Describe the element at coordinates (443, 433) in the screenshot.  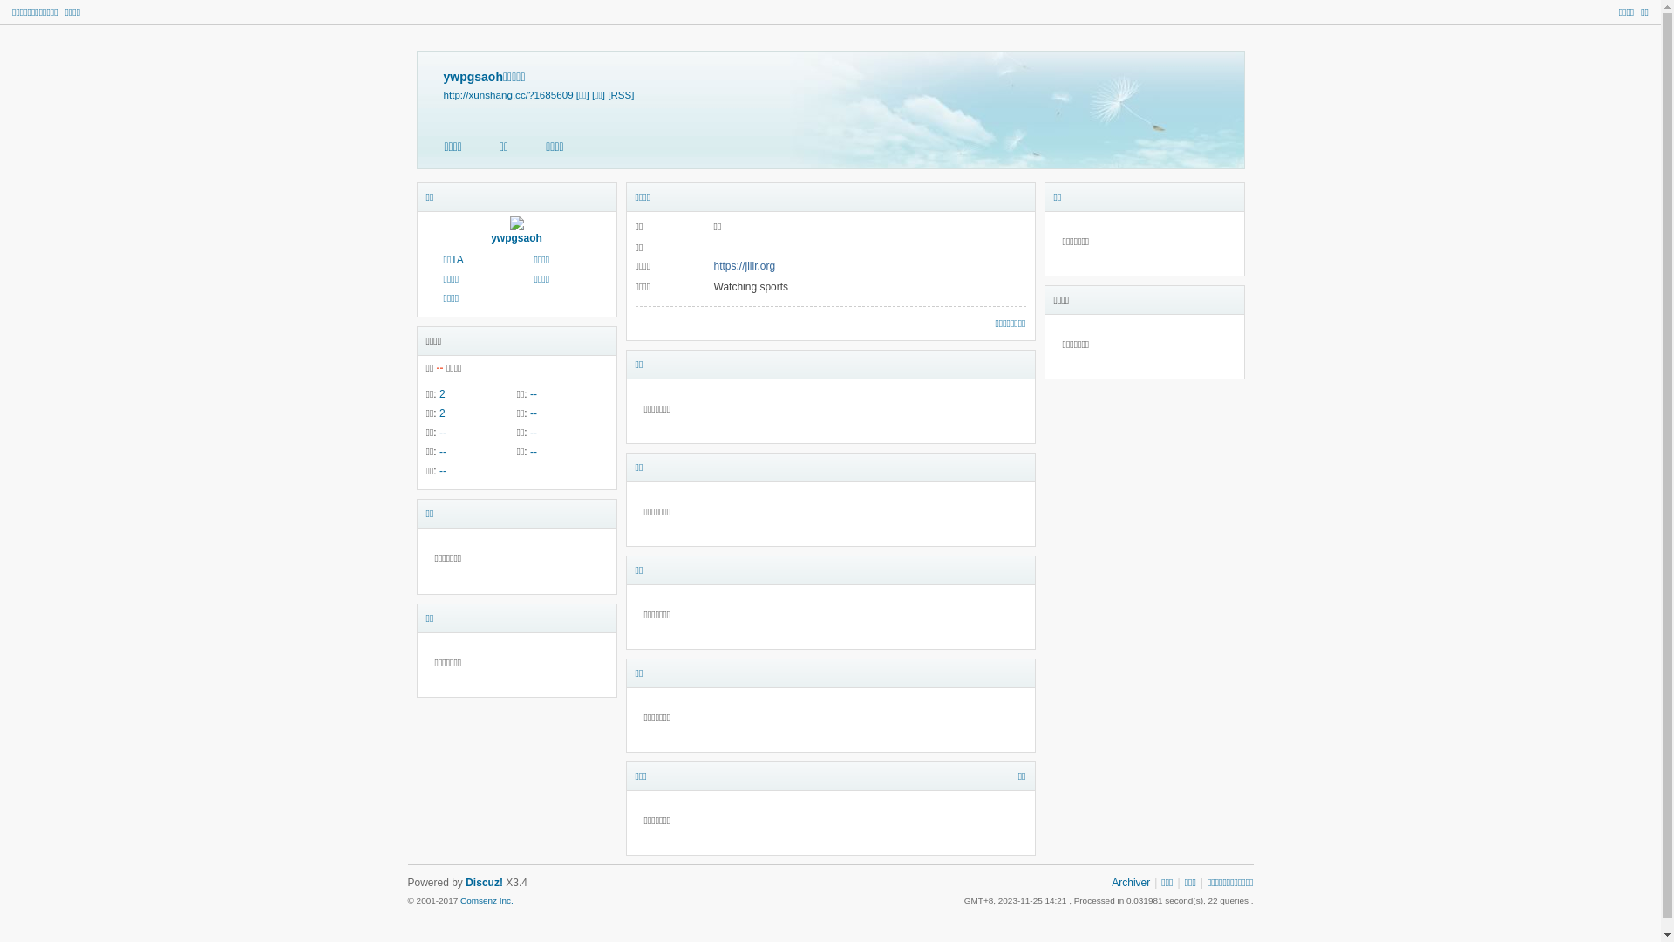
I see `--` at that location.